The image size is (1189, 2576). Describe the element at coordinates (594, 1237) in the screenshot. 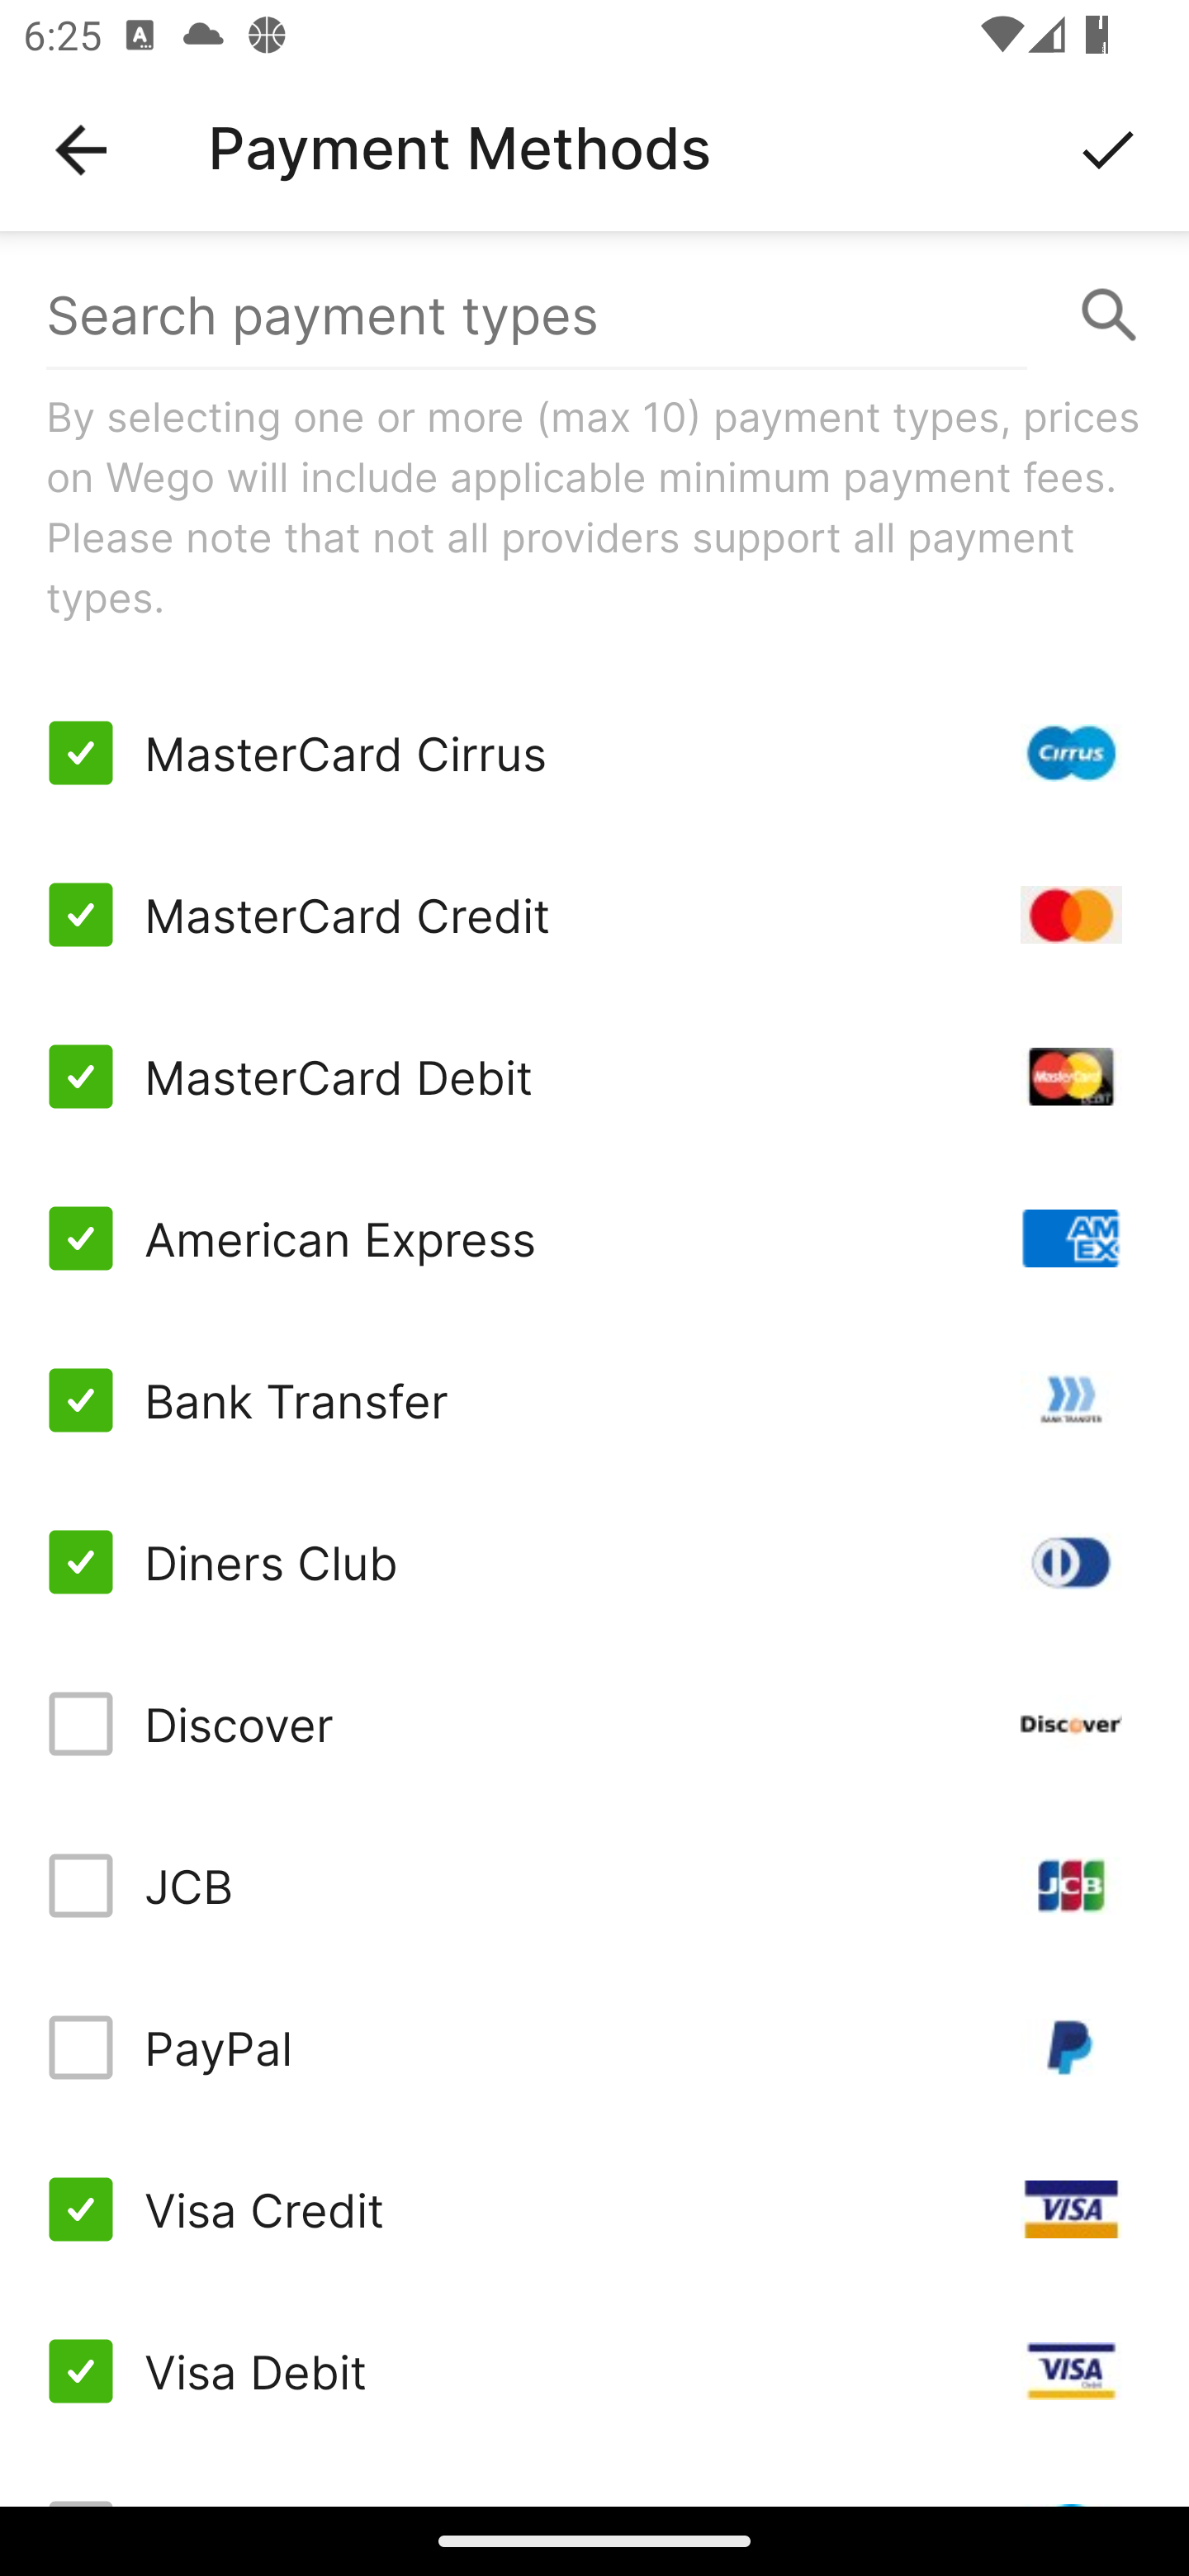

I see `American Express` at that location.